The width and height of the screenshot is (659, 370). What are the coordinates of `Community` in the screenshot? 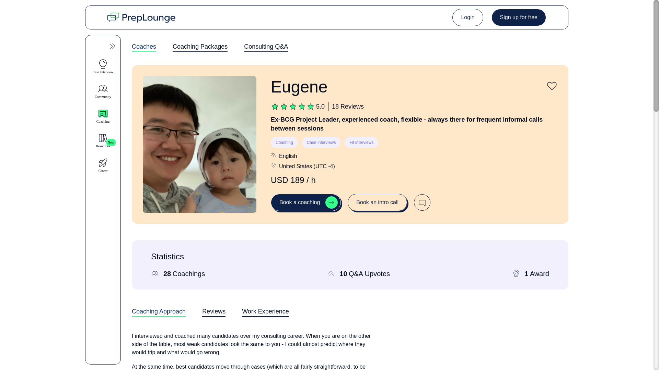 It's located at (103, 91).